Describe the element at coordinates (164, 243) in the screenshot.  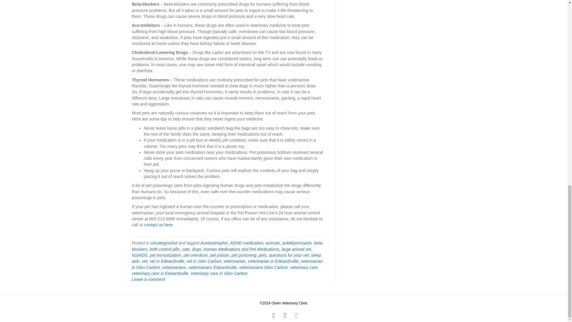
I see `Uncategorized` at that location.